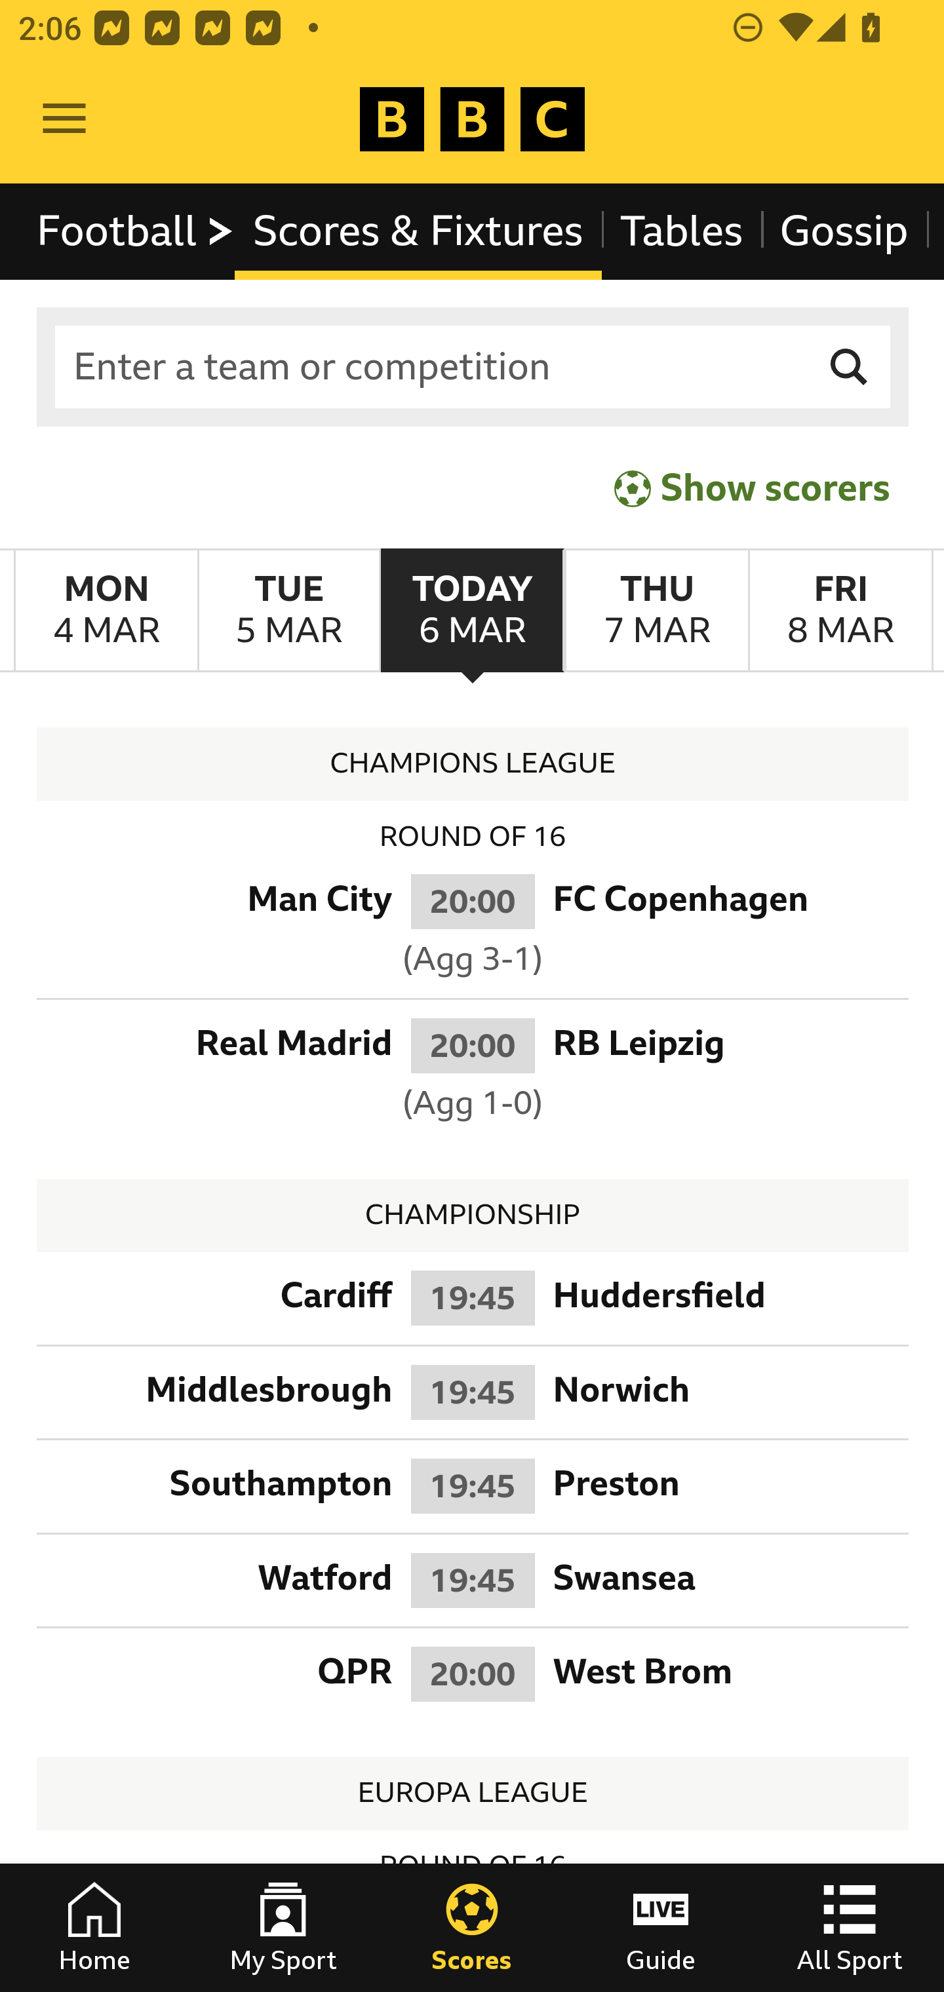 The image size is (944, 1992). What do you see at coordinates (136, 231) in the screenshot?
I see `Football ` at bounding box center [136, 231].